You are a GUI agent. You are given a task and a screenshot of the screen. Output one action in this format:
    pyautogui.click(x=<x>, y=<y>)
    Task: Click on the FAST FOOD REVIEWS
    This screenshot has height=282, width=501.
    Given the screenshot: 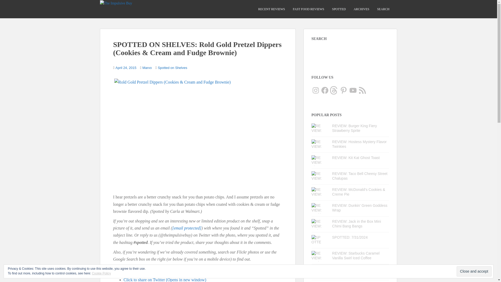 What is the action you would take?
    pyautogui.click(x=308, y=9)
    